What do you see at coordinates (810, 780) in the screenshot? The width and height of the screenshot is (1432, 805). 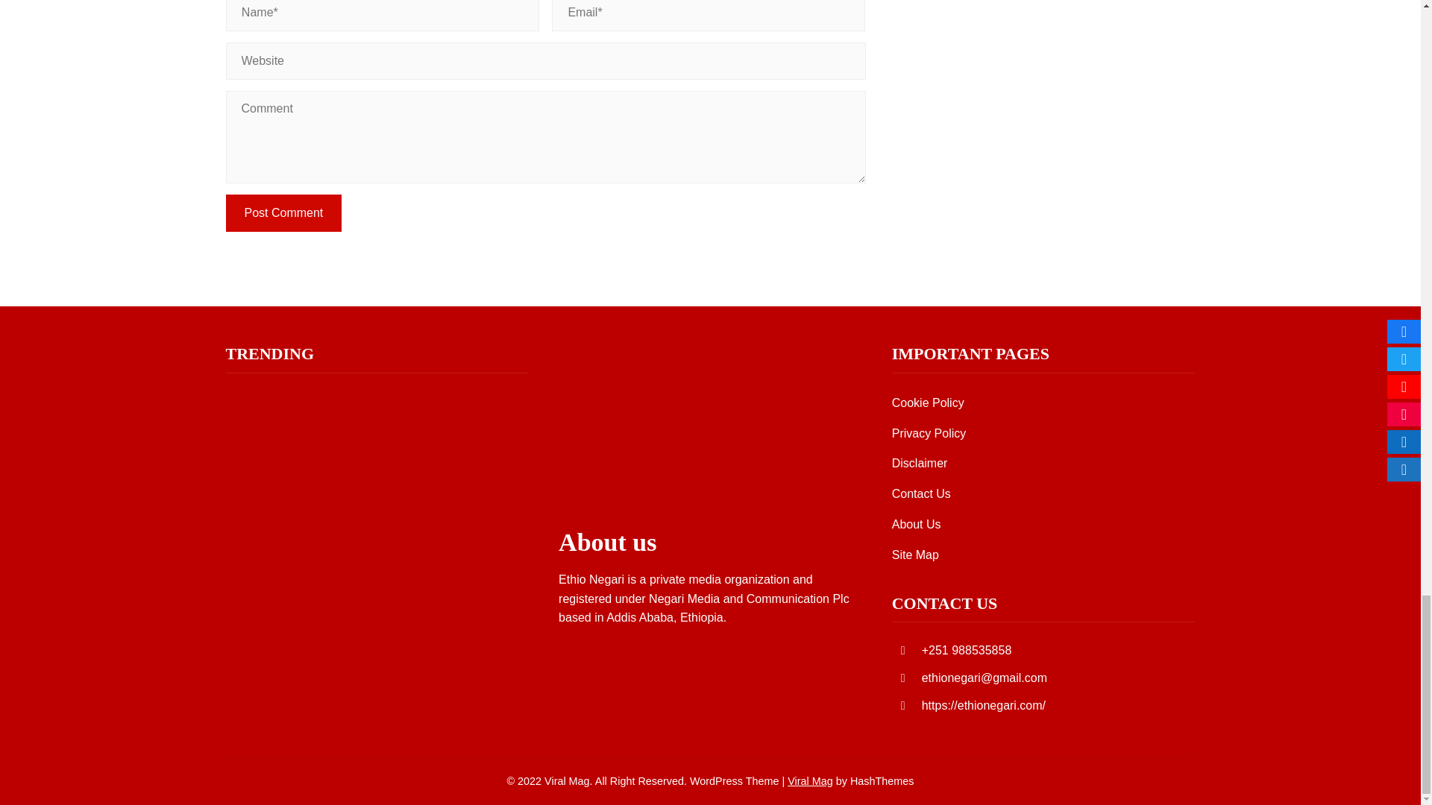 I see `Download Viral News` at bounding box center [810, 780].